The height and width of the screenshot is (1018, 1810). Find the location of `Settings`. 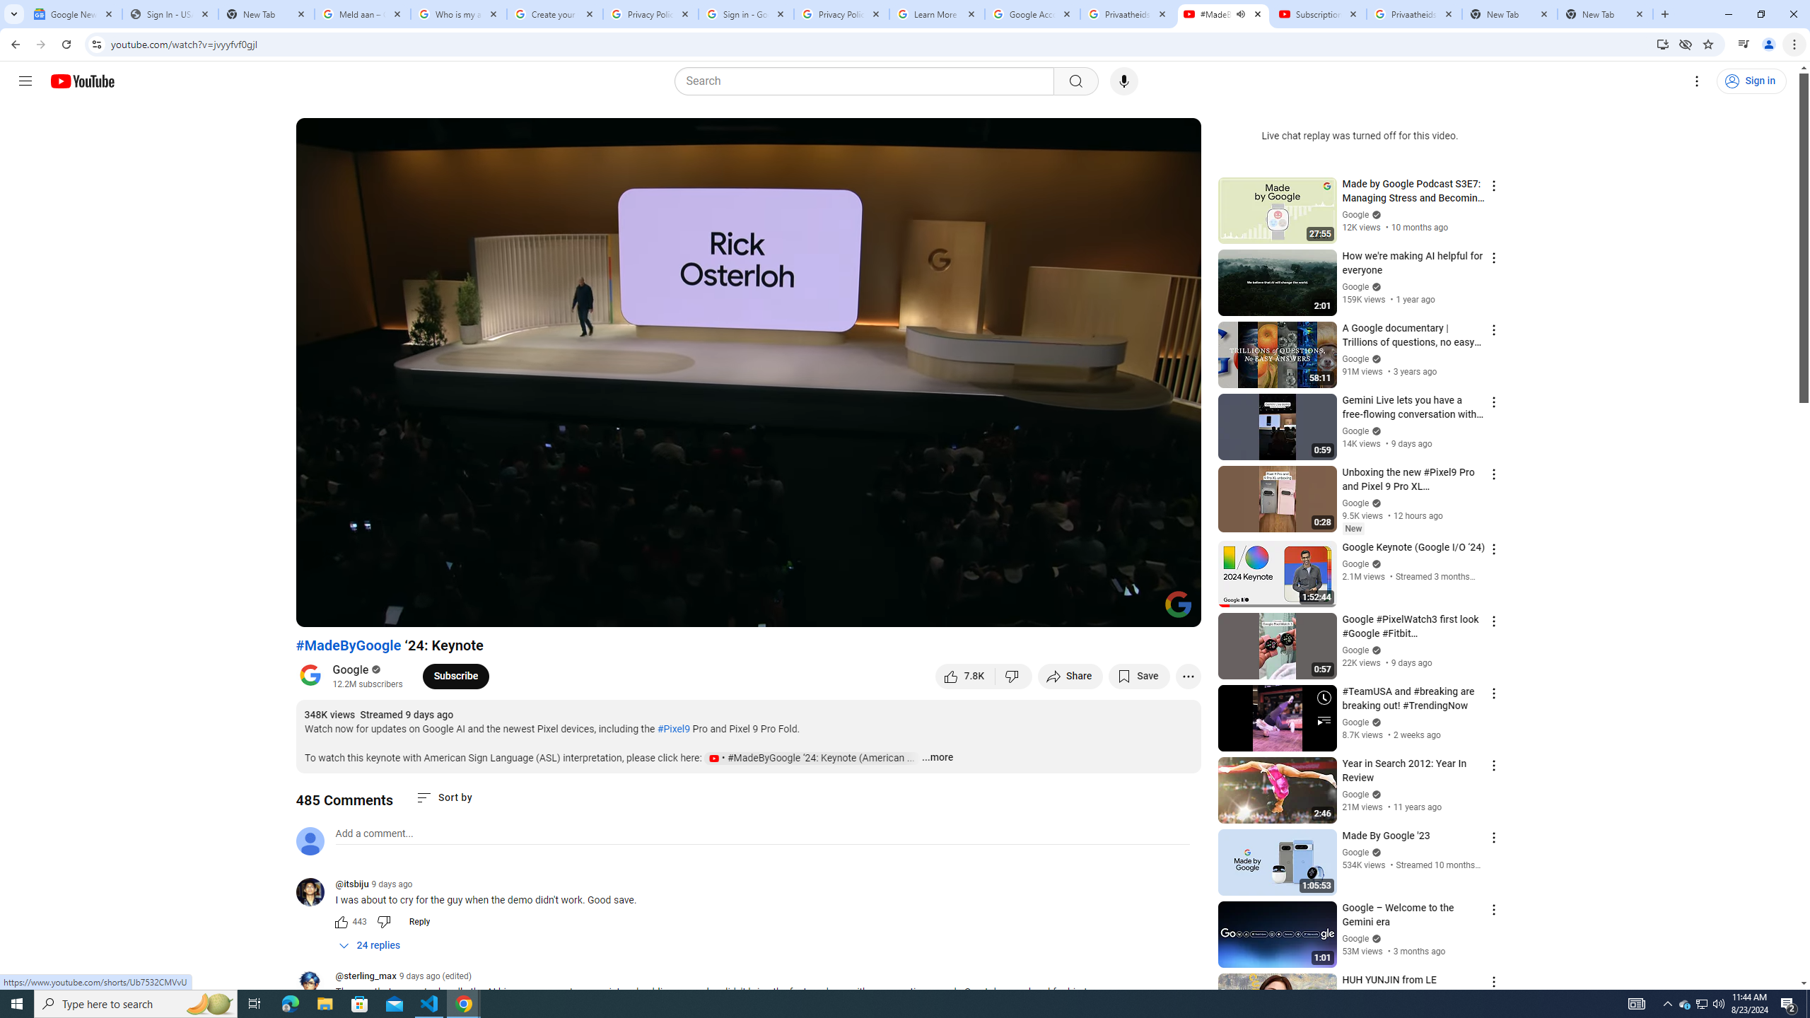

Settings is located at coordinates (1697, 81).